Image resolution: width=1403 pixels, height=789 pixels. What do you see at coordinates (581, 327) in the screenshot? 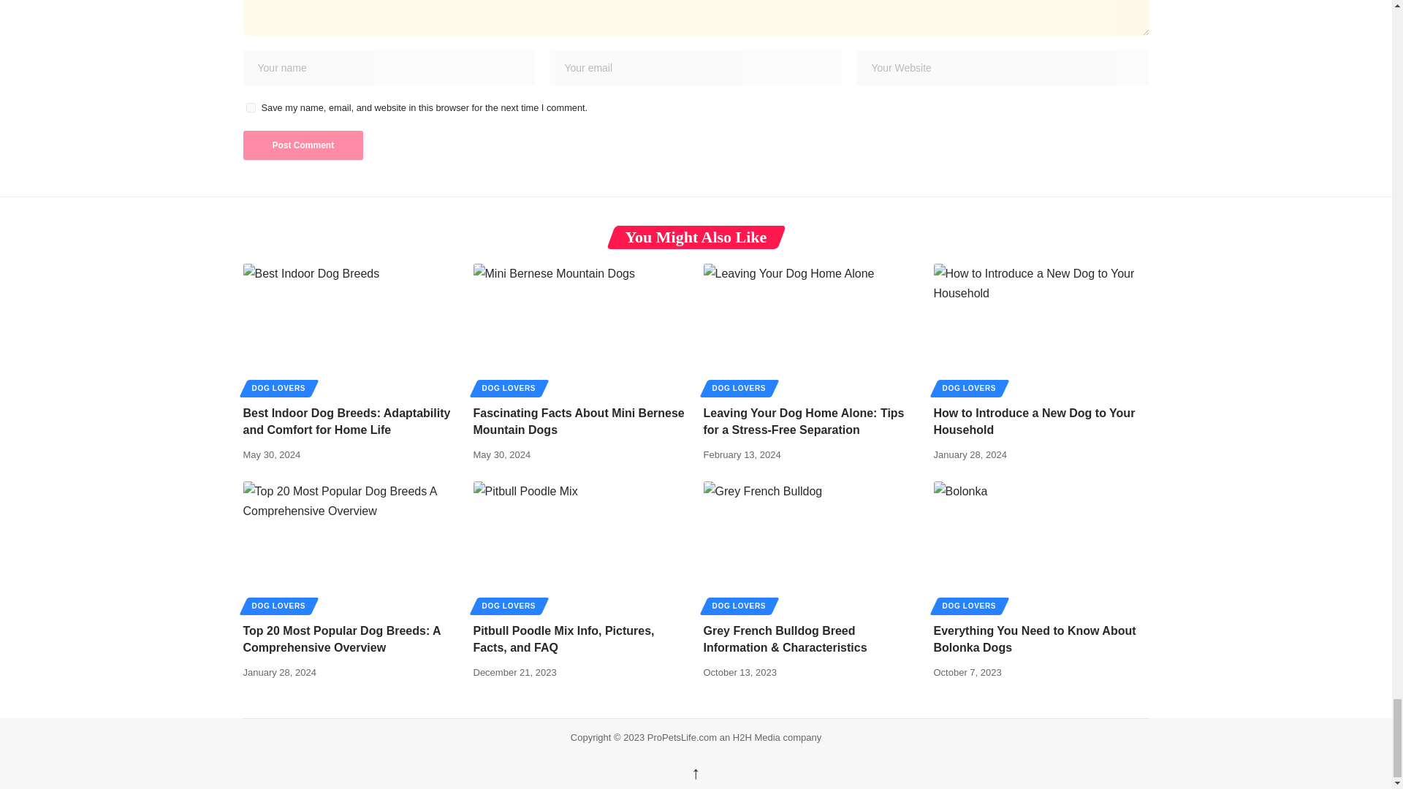
I see `Fascinating Facts About Mini Bernese Mountain Dogs` at bounding box center [581, 327].